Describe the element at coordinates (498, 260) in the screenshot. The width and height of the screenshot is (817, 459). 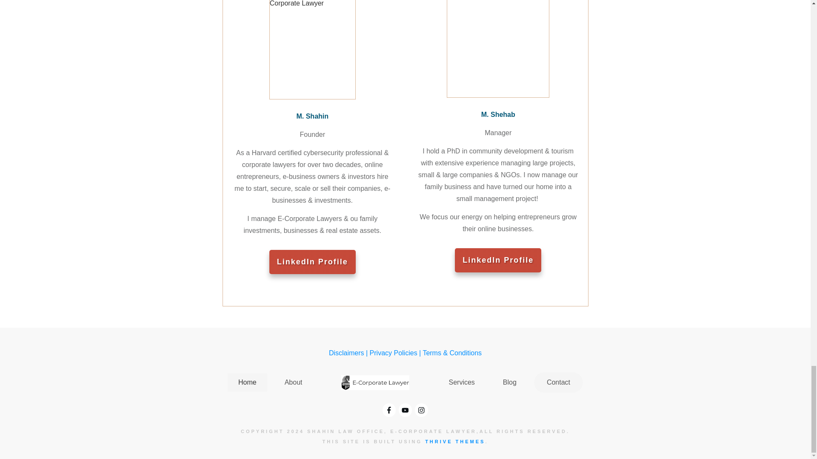
I see `LinkedIn Profile` at that location.